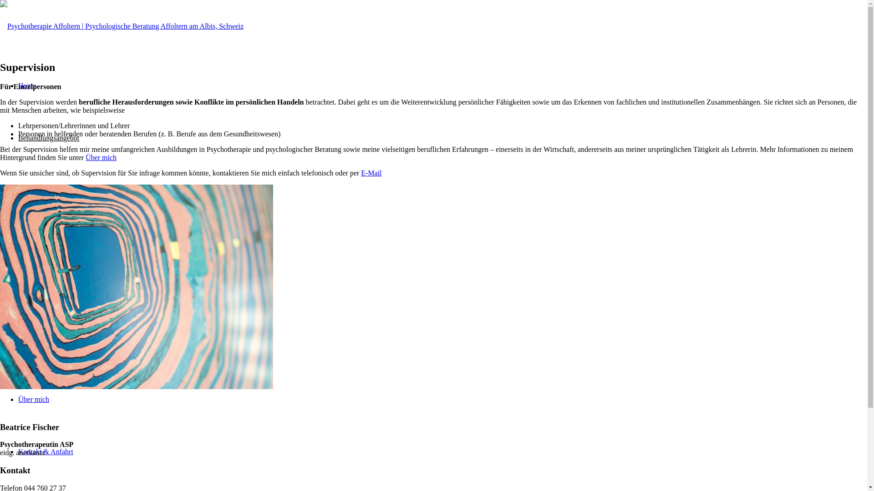  What do you see at coordinates (122, 26) in the screenshot?
I see `Logo Psychotherapie Beatrice Fischer, Affoltern am Albis` at bounding box center [122, 26].